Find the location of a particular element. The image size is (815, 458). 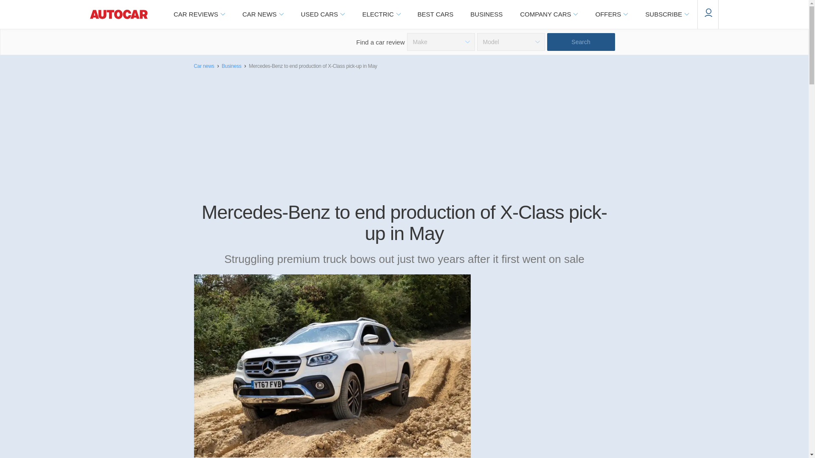

Top 10 cars by segment is located at coordinates (436, 14).